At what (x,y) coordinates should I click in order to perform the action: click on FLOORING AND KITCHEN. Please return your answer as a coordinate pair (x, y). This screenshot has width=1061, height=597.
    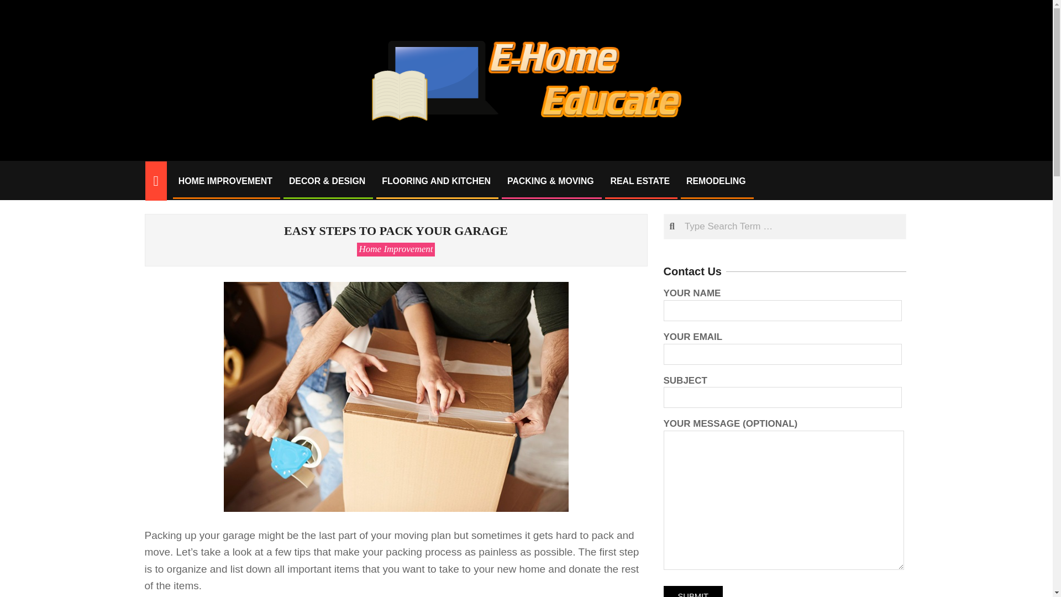
    Looking at the image, I should click on (435, 181).